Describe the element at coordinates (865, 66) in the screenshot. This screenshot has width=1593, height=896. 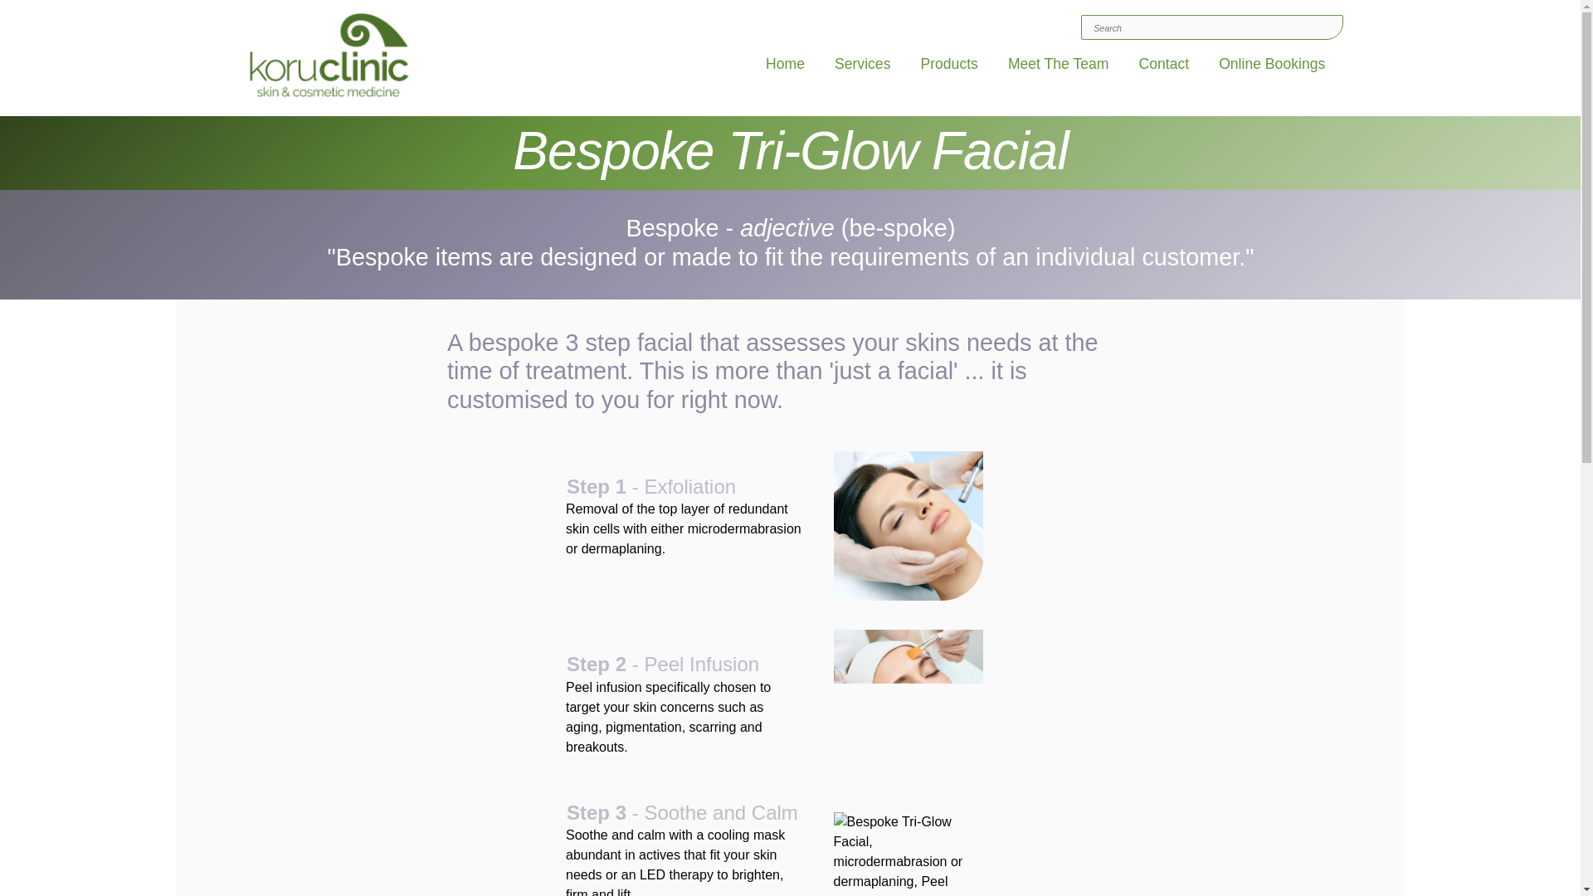
I see `treatments and services for your skin` at that location.